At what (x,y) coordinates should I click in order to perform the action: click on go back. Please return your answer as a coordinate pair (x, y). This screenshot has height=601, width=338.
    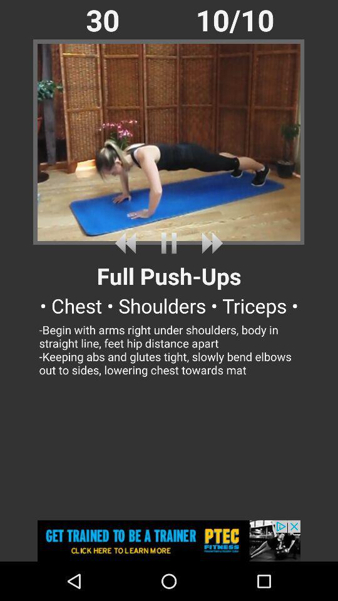
    Looking at the image, I should click on (128, 243).